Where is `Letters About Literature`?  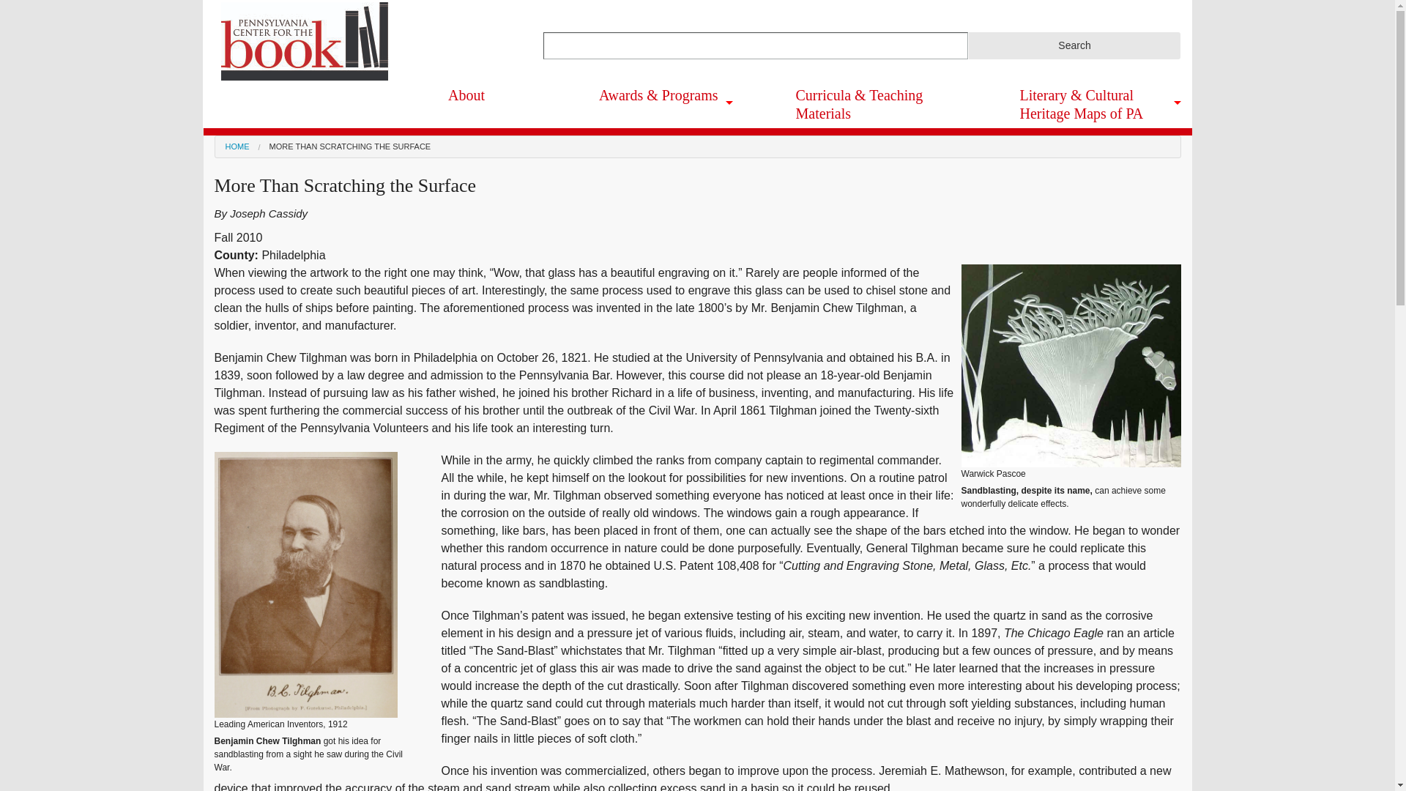 Letters About Literature is located at coordinates (706, 245).